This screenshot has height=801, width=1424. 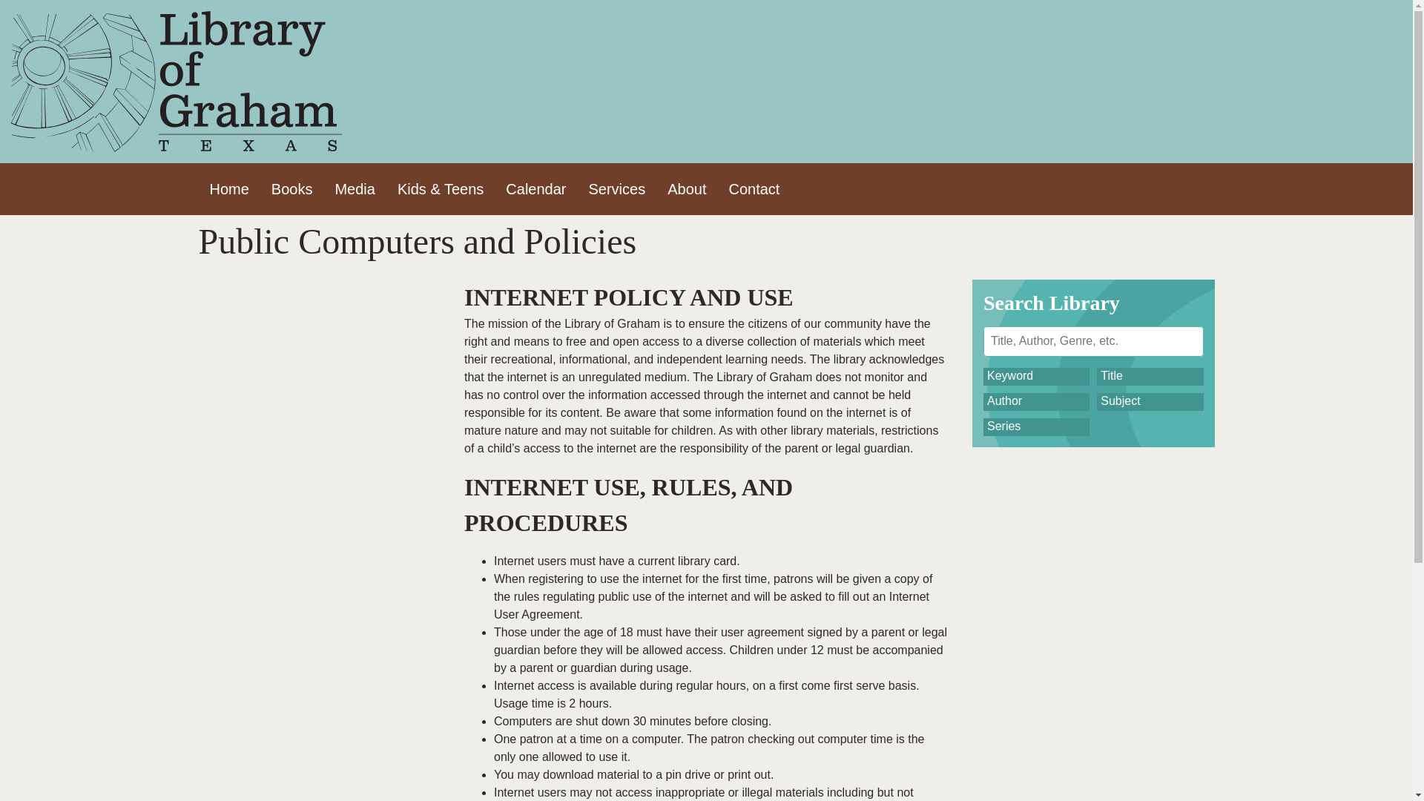 I want to click on About, so click(x=687, y=189).